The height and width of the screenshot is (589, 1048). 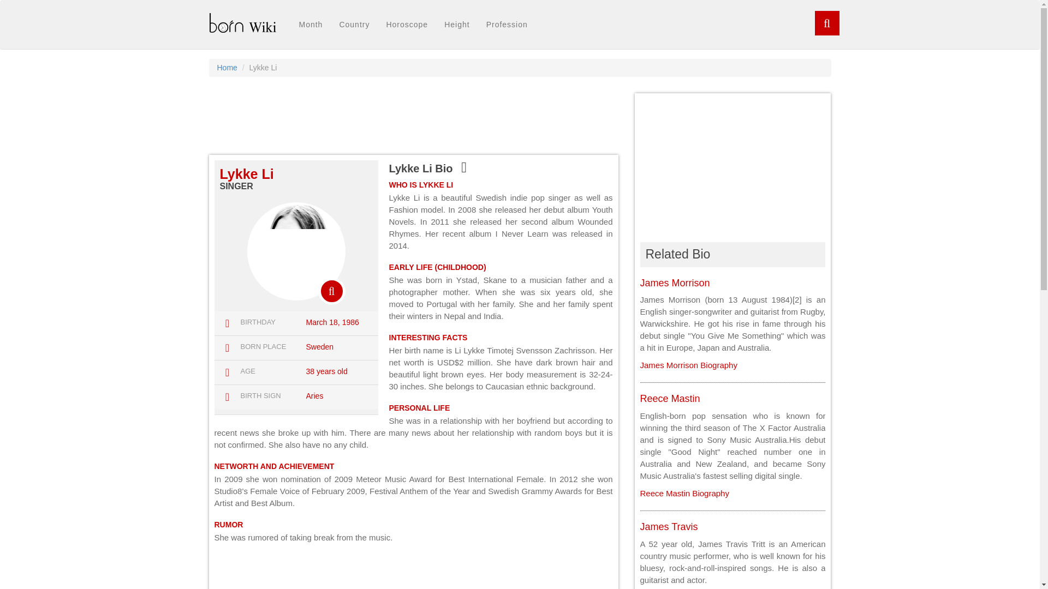 What do you see at coordinates (323, 322) in the screenshot?
I see `March 18,` at bounding box center [323, 322].